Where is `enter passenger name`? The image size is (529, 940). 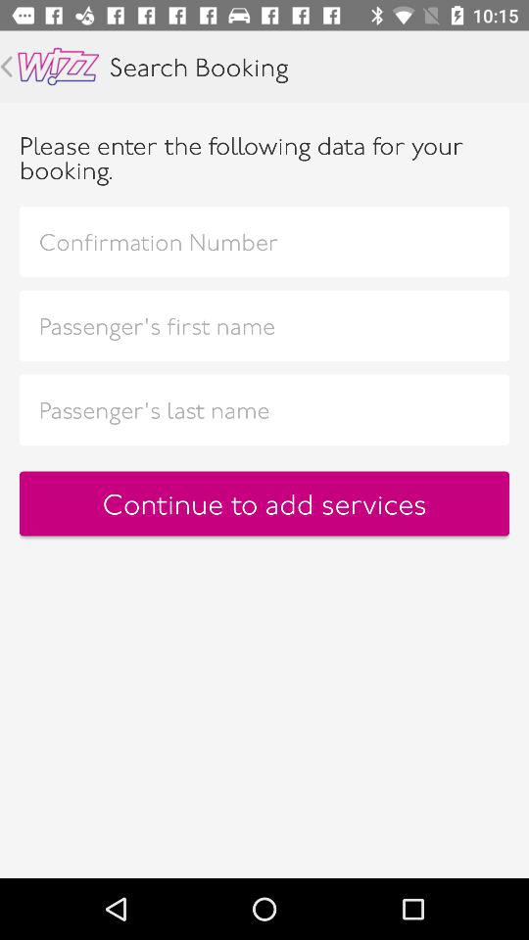
enter passenger name is located at coordinates (264, 325).